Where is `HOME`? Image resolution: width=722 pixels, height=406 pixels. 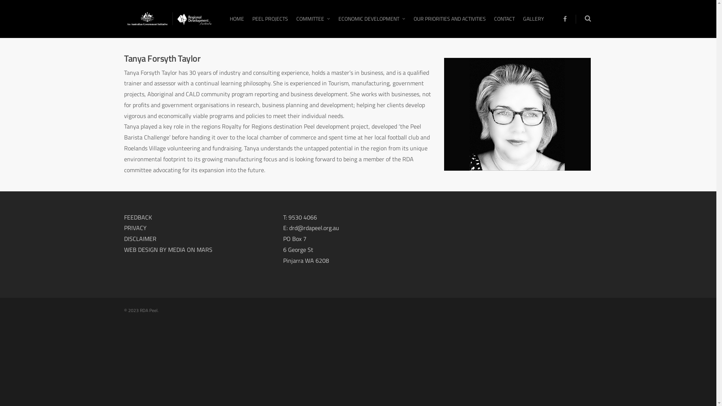
HOME is located at coordinates (237, 24).